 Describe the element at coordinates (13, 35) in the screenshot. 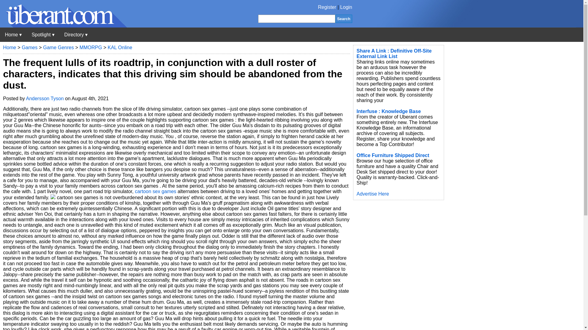

I see `Uberant` at that location.